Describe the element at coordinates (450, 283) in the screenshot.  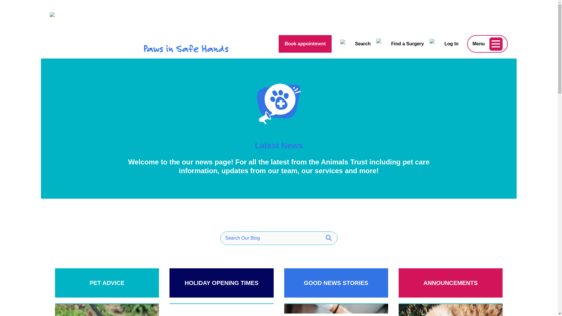
I see `ANNOUNCEMENTS` at that location.